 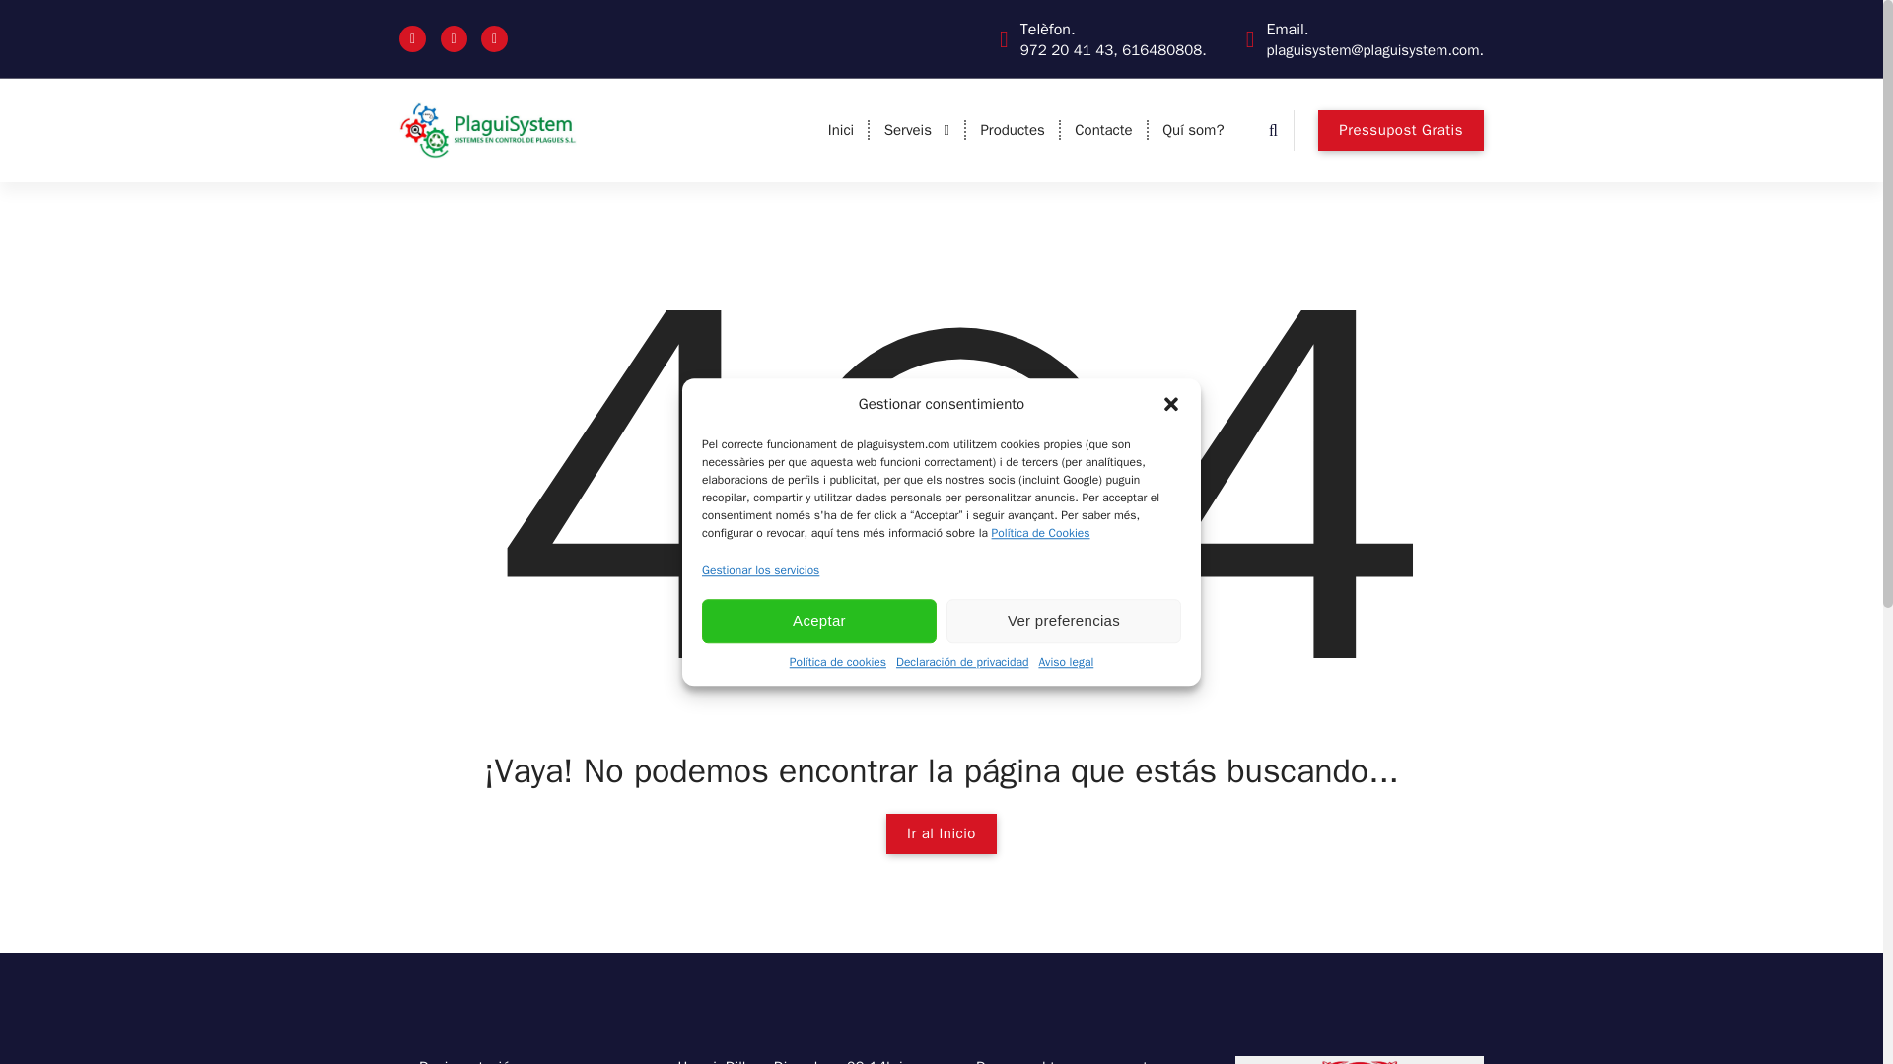 I want to click on Serveis, so click(x=917, y=130).